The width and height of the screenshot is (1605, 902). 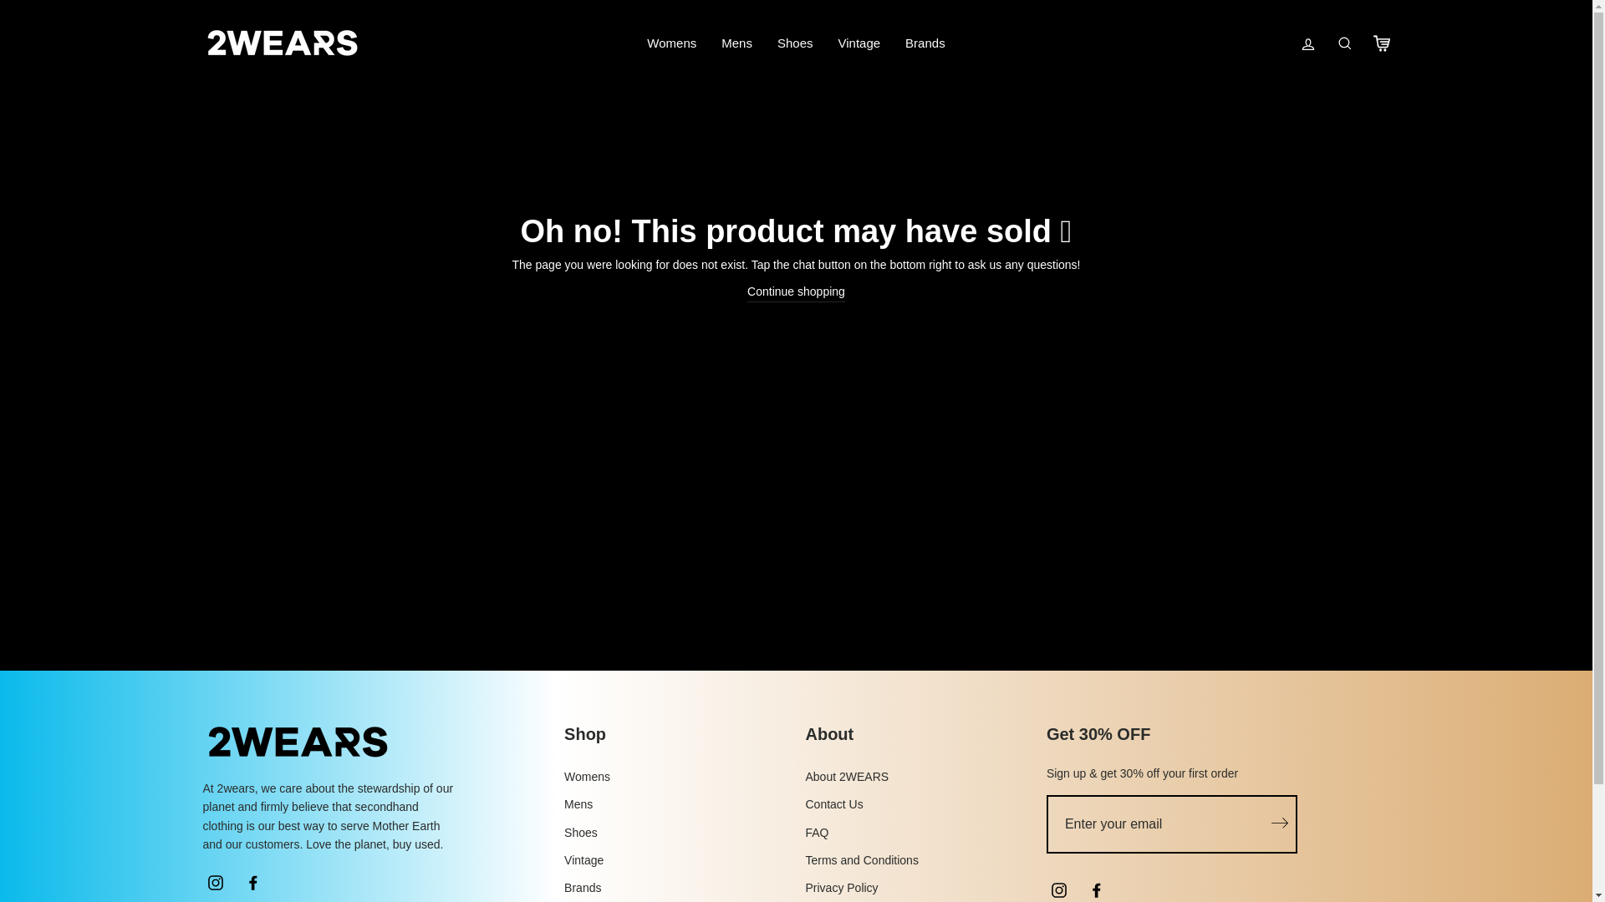 What do you see at coordinates (795, 43) in the screenshot?
I see `Shoes` at bounding box center [795, 43].